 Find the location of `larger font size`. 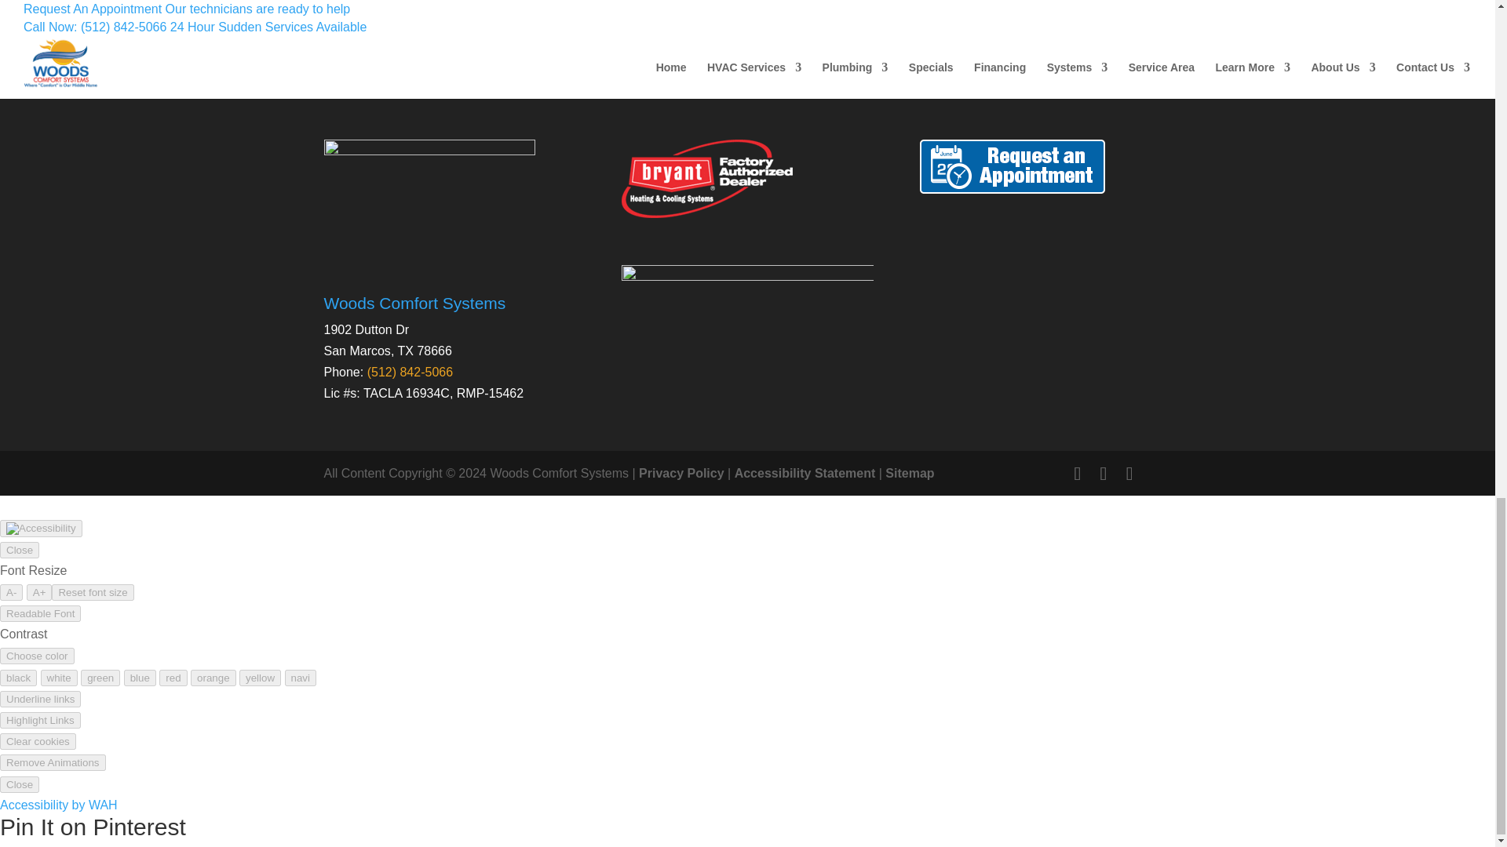

larger font size is located at coordinates (39, 592).